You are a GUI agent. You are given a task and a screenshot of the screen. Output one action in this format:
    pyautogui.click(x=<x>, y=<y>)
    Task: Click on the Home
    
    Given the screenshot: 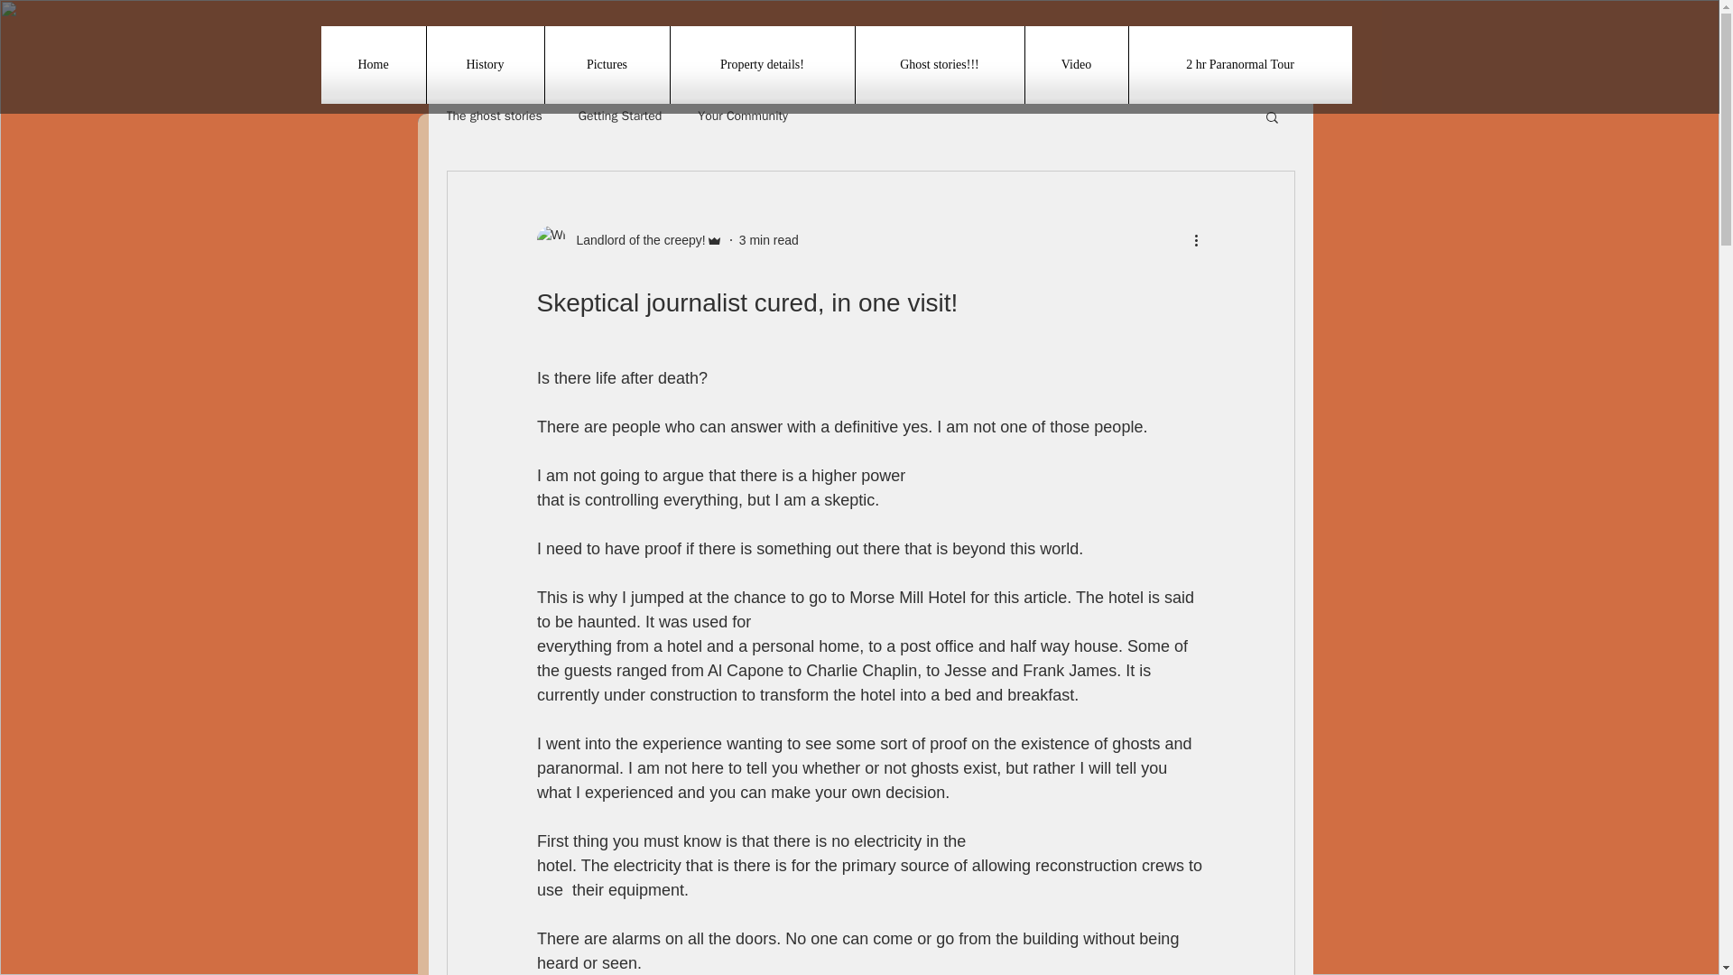 What is the action you would take?
    pyautogui.click(x=374, y=65)
    